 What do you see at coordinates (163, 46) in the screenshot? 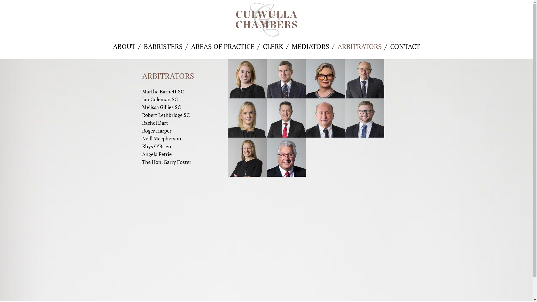
I see `BARRISTERS` at bounding box center [163, 46].